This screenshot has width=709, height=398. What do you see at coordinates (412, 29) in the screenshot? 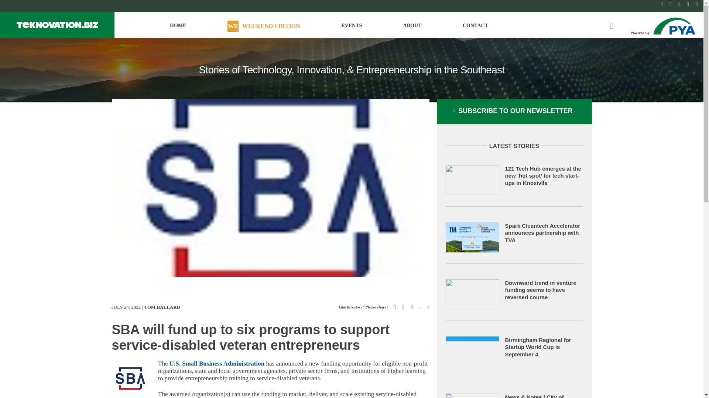
I see `ABOUT` at bounding box center [412, 29].